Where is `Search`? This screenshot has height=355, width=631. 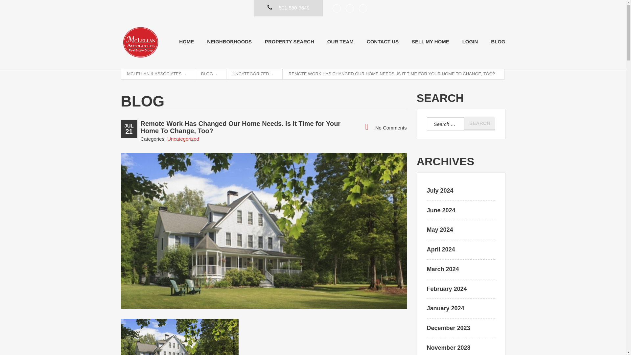 Search is located at coordinates (479, 124).